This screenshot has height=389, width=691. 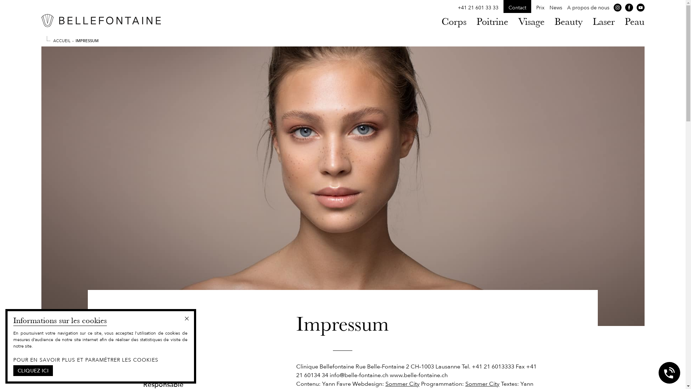 I want to click on Poitrine, so click(x=492, y=22).